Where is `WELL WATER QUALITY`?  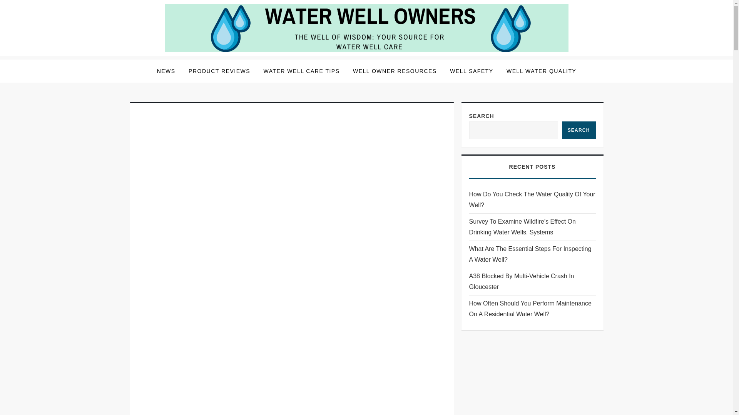
WELL WATER QUALITY is located at coordinates (541, 71).